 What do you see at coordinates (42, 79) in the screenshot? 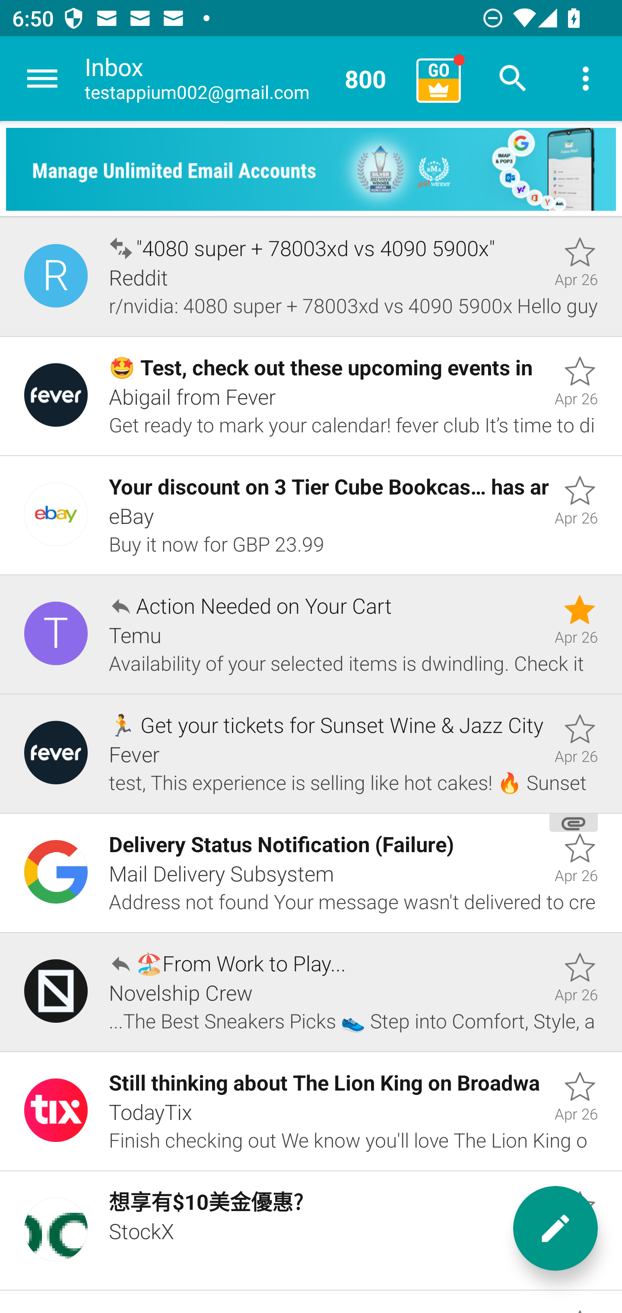
I see `Navigate up` at bounding box center [42, 79].